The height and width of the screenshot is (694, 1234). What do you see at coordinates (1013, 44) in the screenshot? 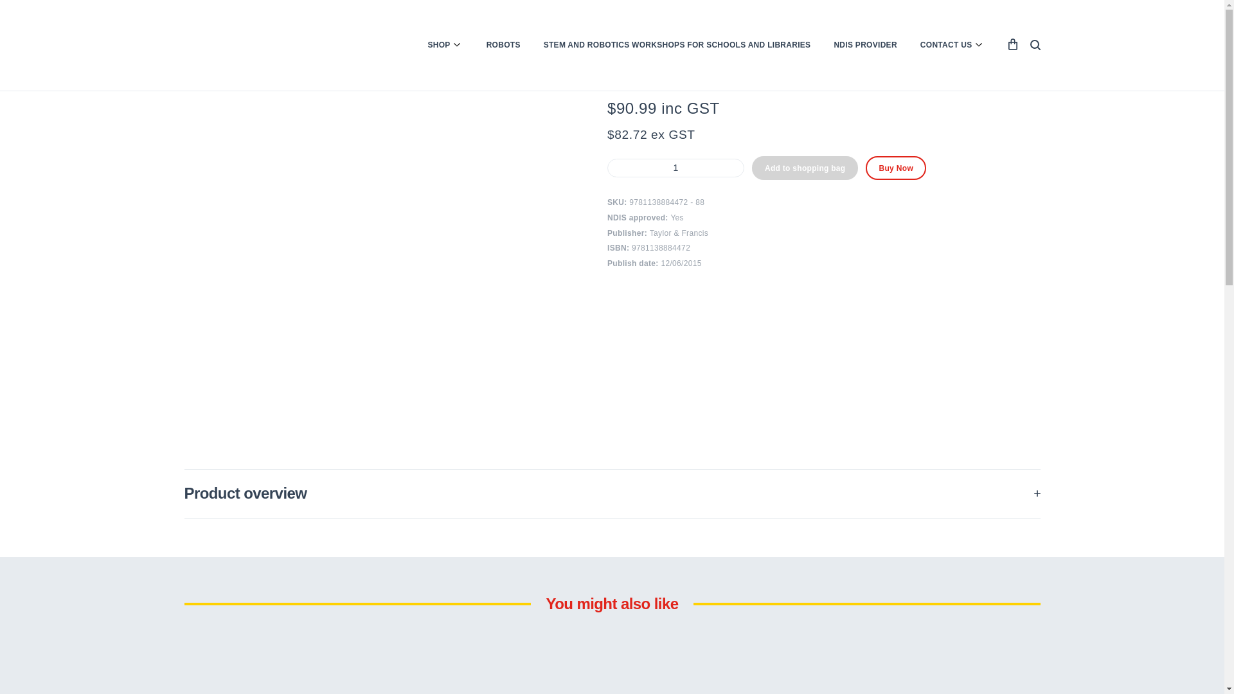
I see `Shopping bag` at bounding box center [1013, 44].